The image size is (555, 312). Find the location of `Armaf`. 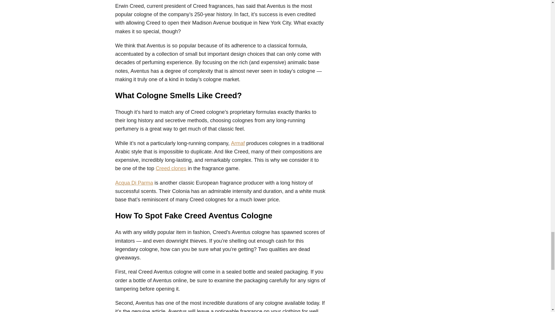

Armaf is located at coordinates (238, 143).